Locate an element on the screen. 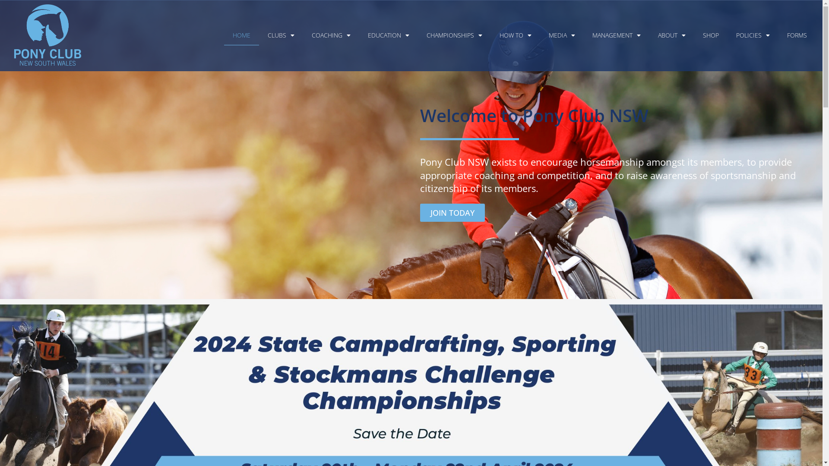 This screenshot has width=829, height=466. HOME is located at coordinates (242, 35).